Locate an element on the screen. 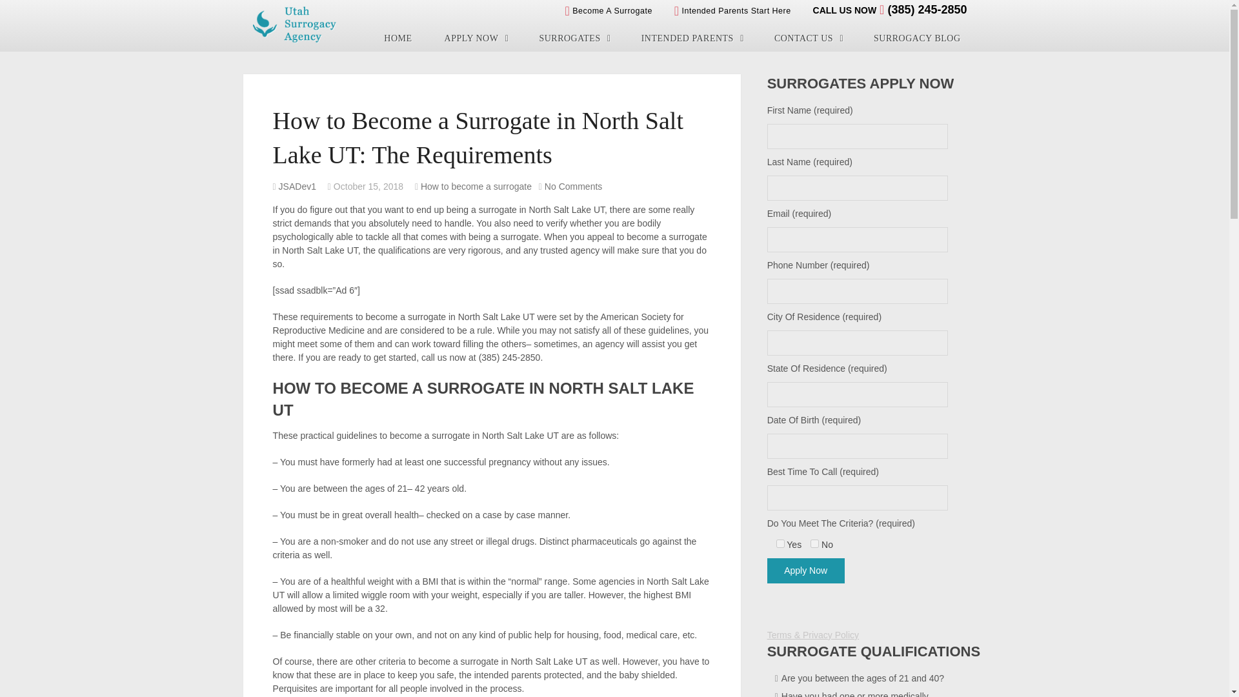  No is located at coordinates (814, 543).